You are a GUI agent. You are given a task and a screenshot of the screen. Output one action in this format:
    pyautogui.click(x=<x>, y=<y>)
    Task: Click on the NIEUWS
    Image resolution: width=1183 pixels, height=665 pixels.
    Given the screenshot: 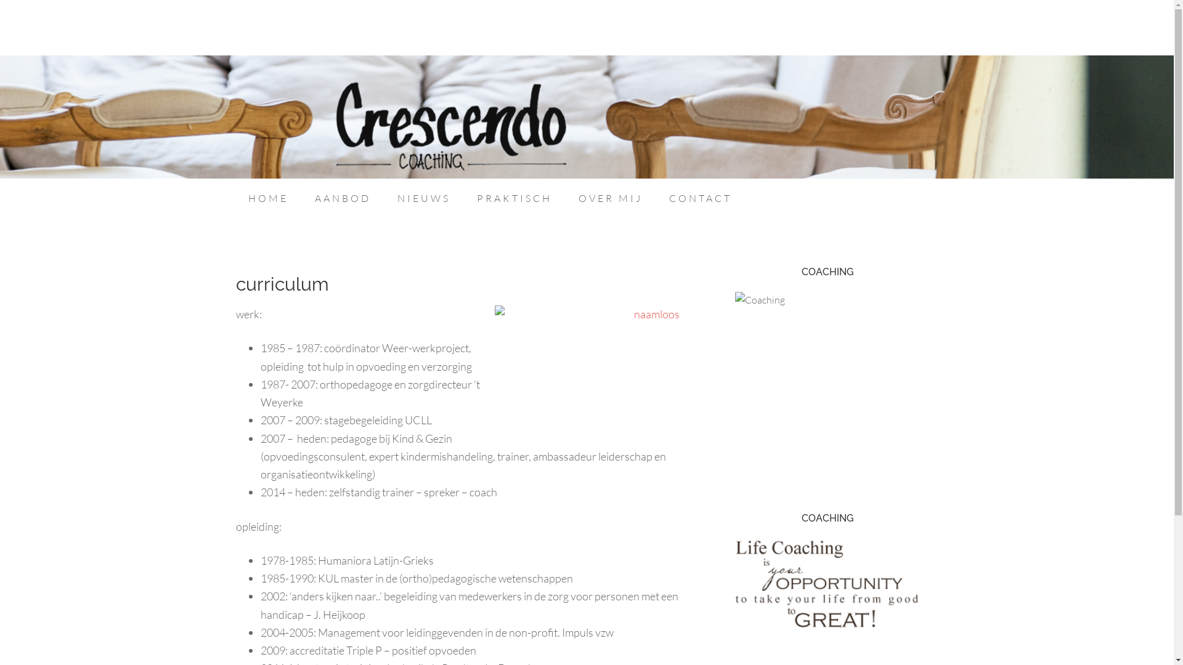 What is the action you would take?
    pyautogui.click(x=423, y=198)
    